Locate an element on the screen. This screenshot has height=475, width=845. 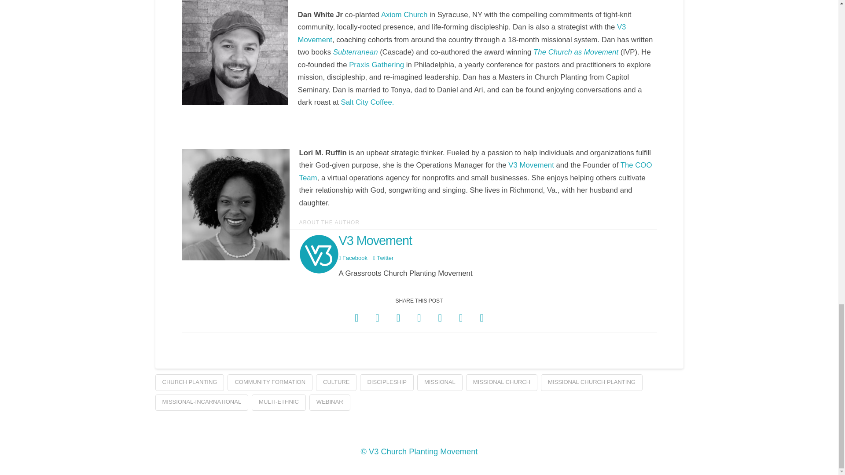
Twitter is located at coordinates (383, 258).